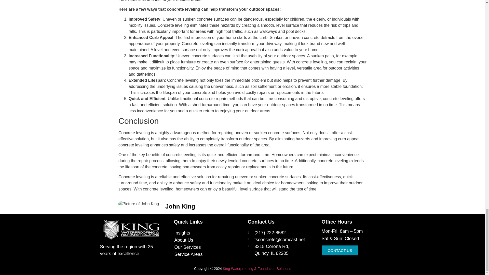 The width and height of the screenshot is (489, 275). I want to click on Our Services, so click(188, 240).